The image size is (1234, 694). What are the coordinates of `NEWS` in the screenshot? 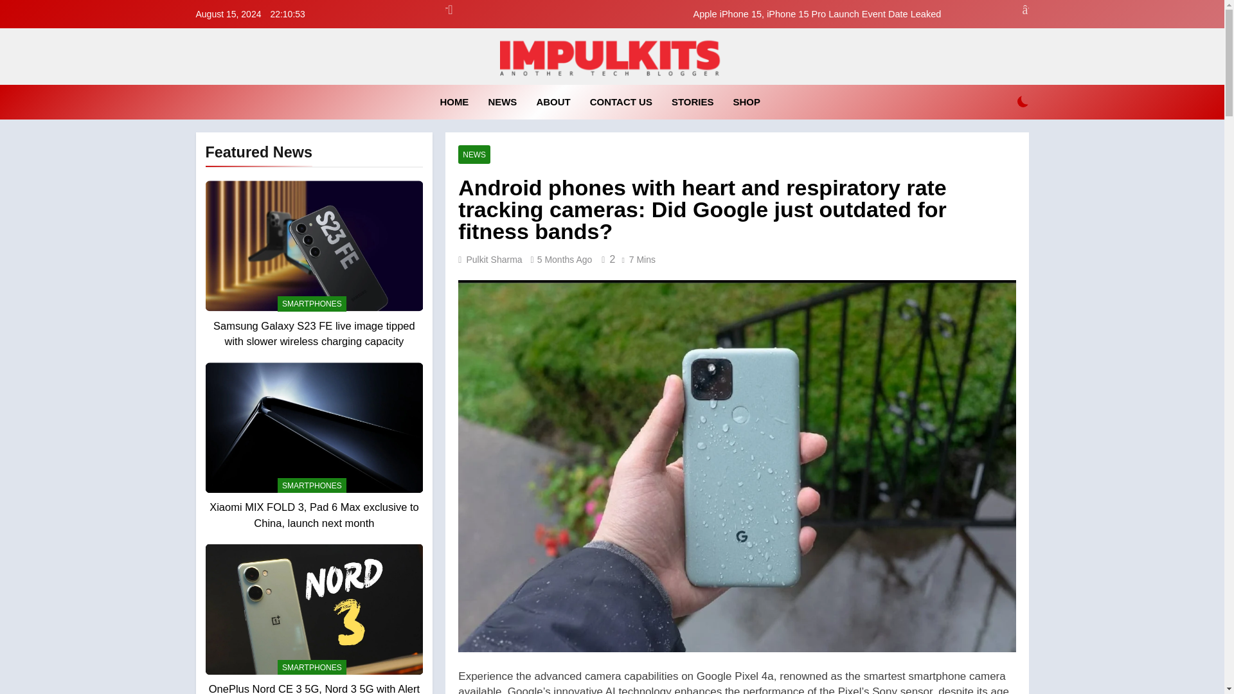 It's located at (503, 102).